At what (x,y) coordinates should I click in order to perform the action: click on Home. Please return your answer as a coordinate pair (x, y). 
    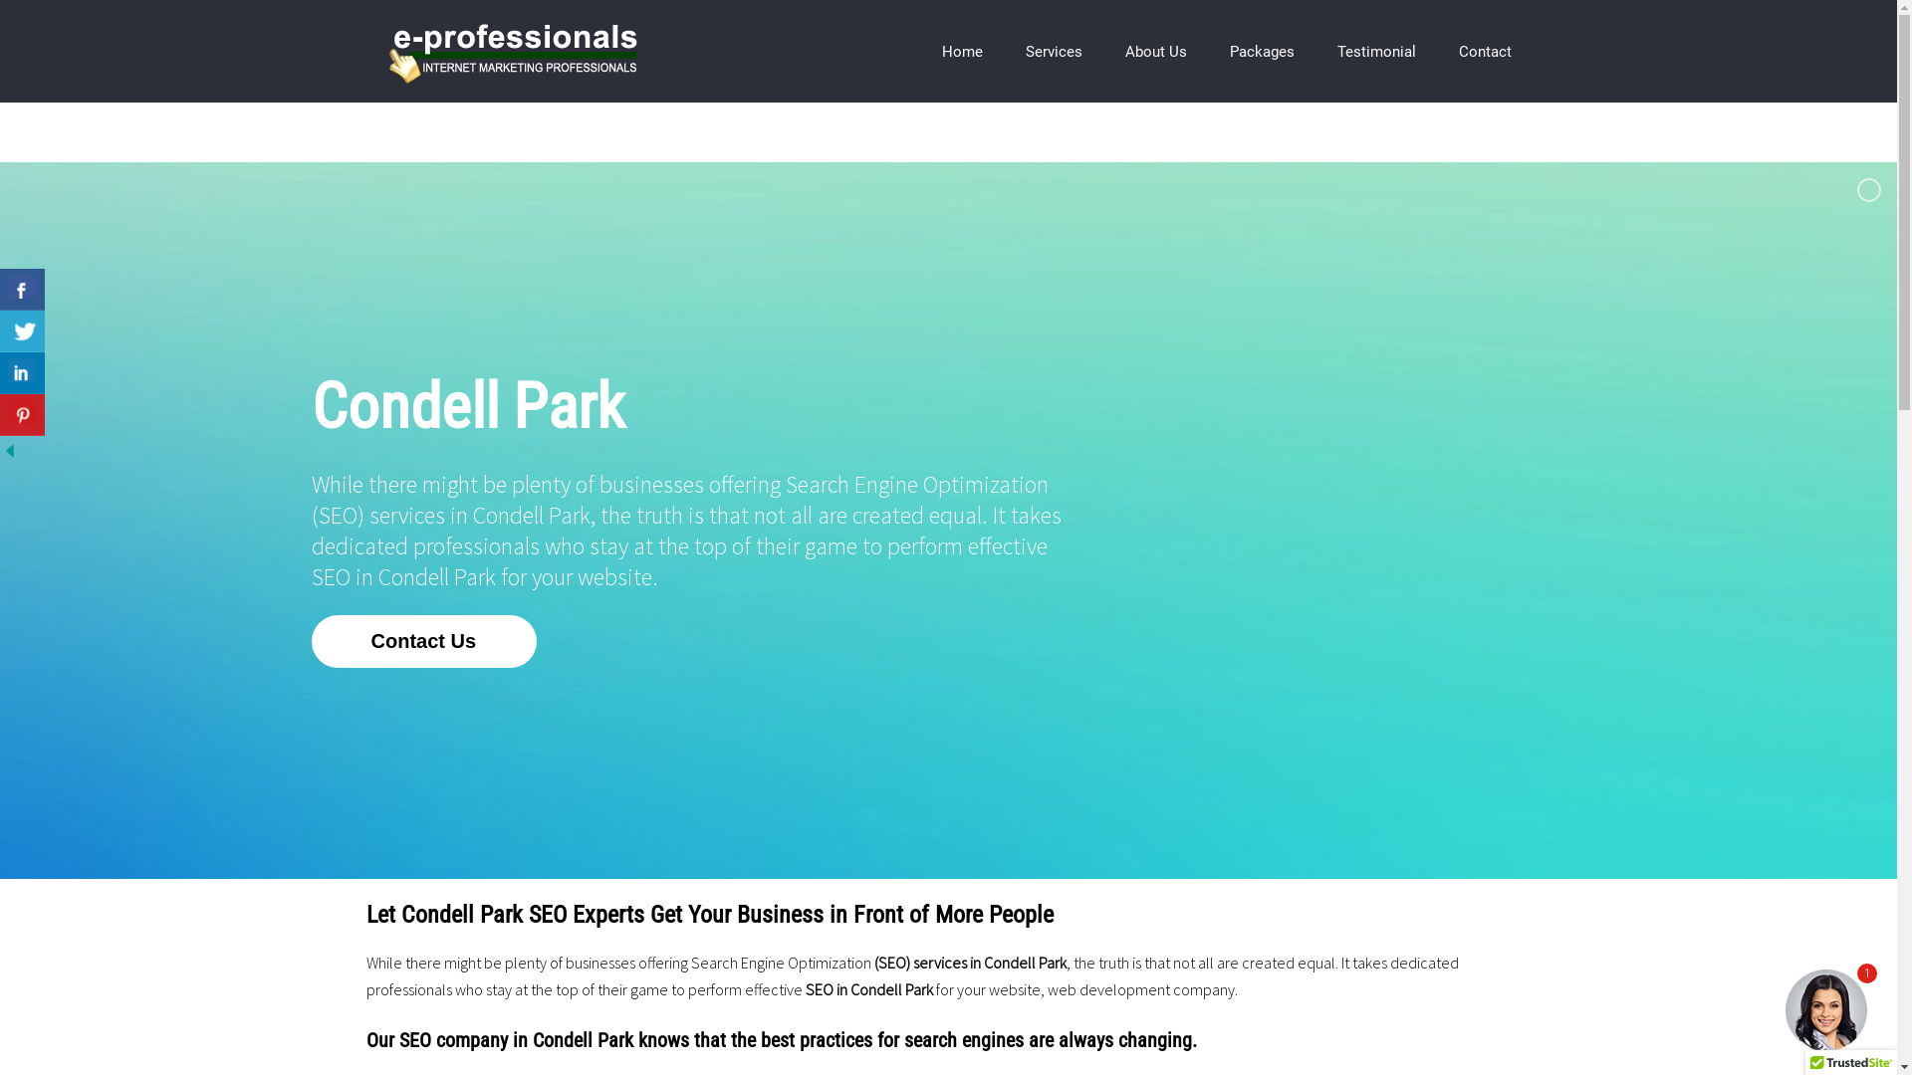
    Looking at the image, I should click on (962, 51).